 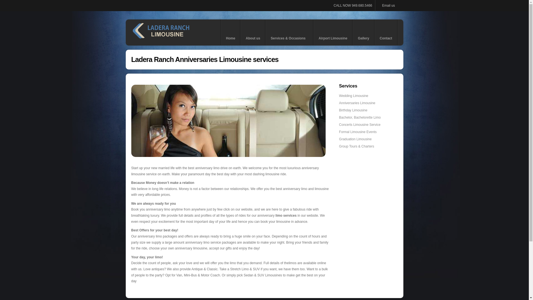 What do you see at coordinates (386, 32) in the screenshot?
I see `Contact` at bounding box center [386, 32].